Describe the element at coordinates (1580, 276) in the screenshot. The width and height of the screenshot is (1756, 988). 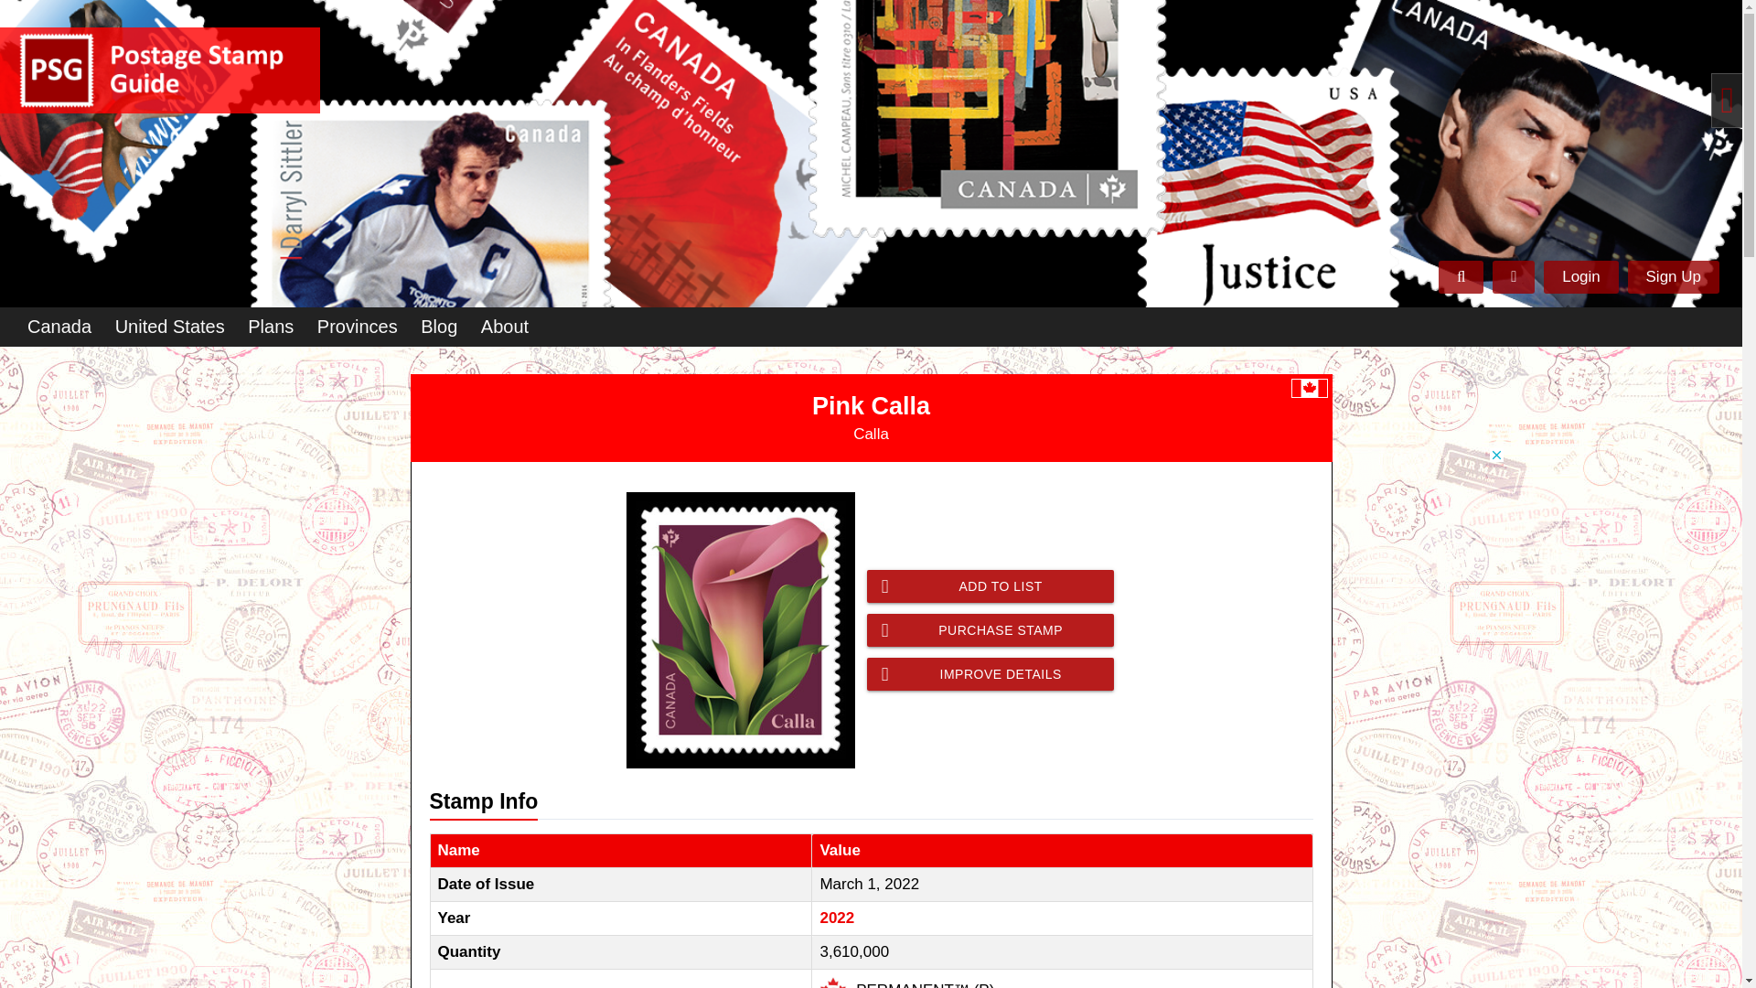
I see `Login` at that location.